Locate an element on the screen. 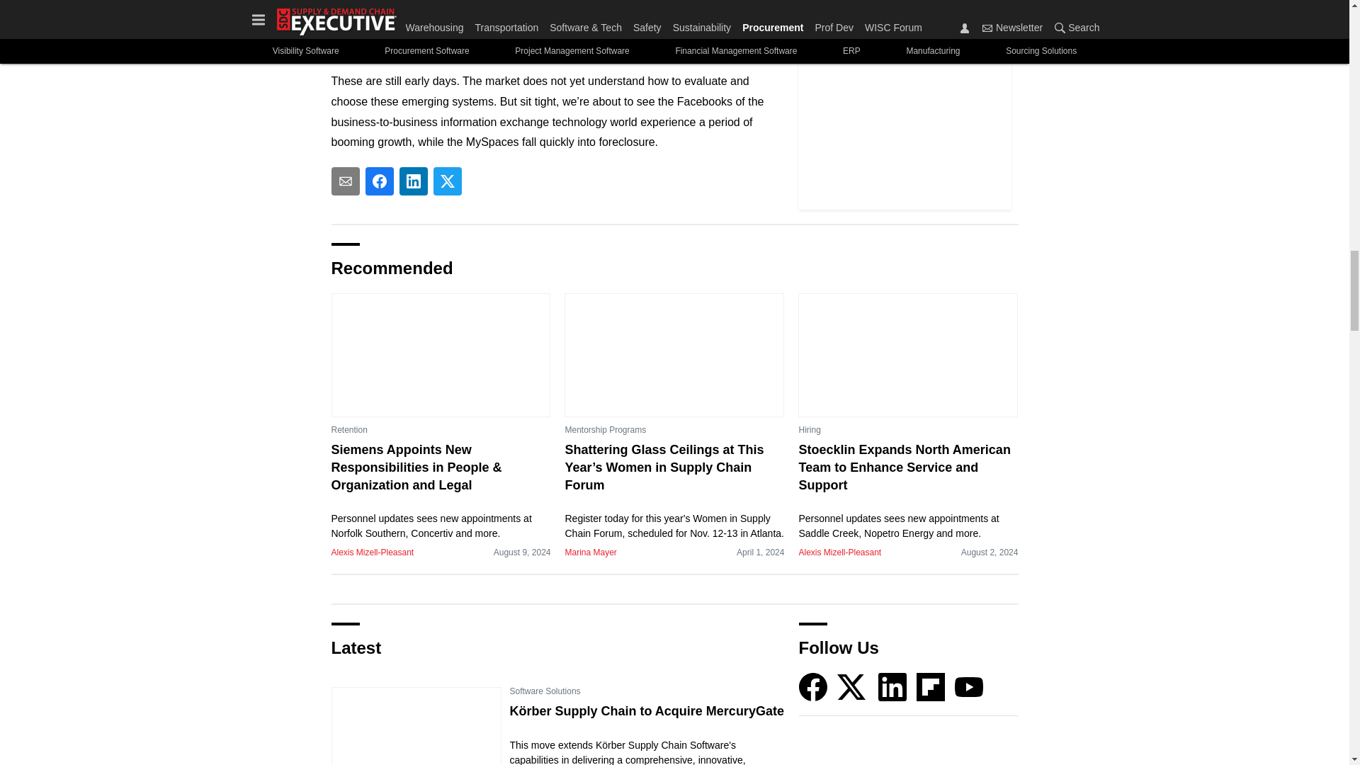  Share To facebook is located at coordinates (380, 181).